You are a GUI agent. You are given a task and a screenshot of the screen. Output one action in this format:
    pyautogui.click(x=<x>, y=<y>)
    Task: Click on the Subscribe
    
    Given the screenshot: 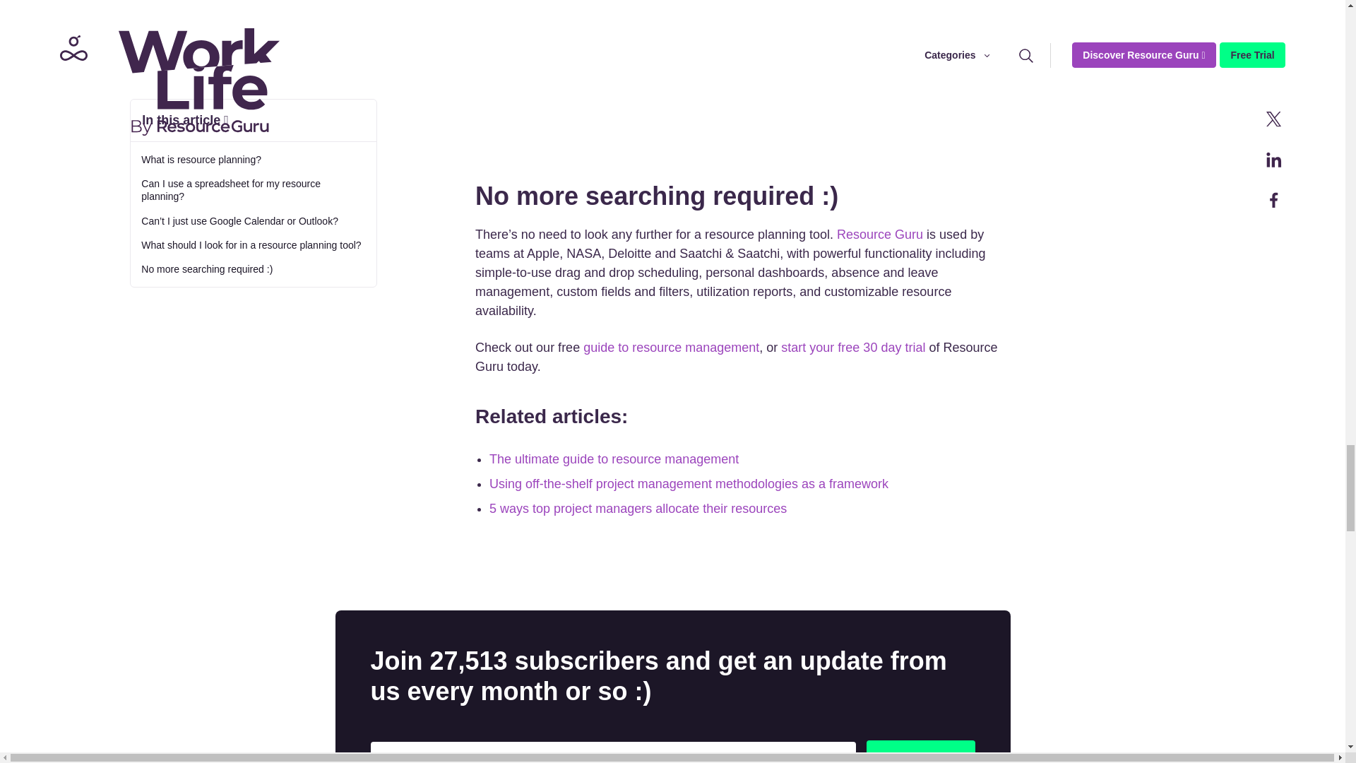 What is the action you would take?
    pyautogui.click(x=920, y=752)
    